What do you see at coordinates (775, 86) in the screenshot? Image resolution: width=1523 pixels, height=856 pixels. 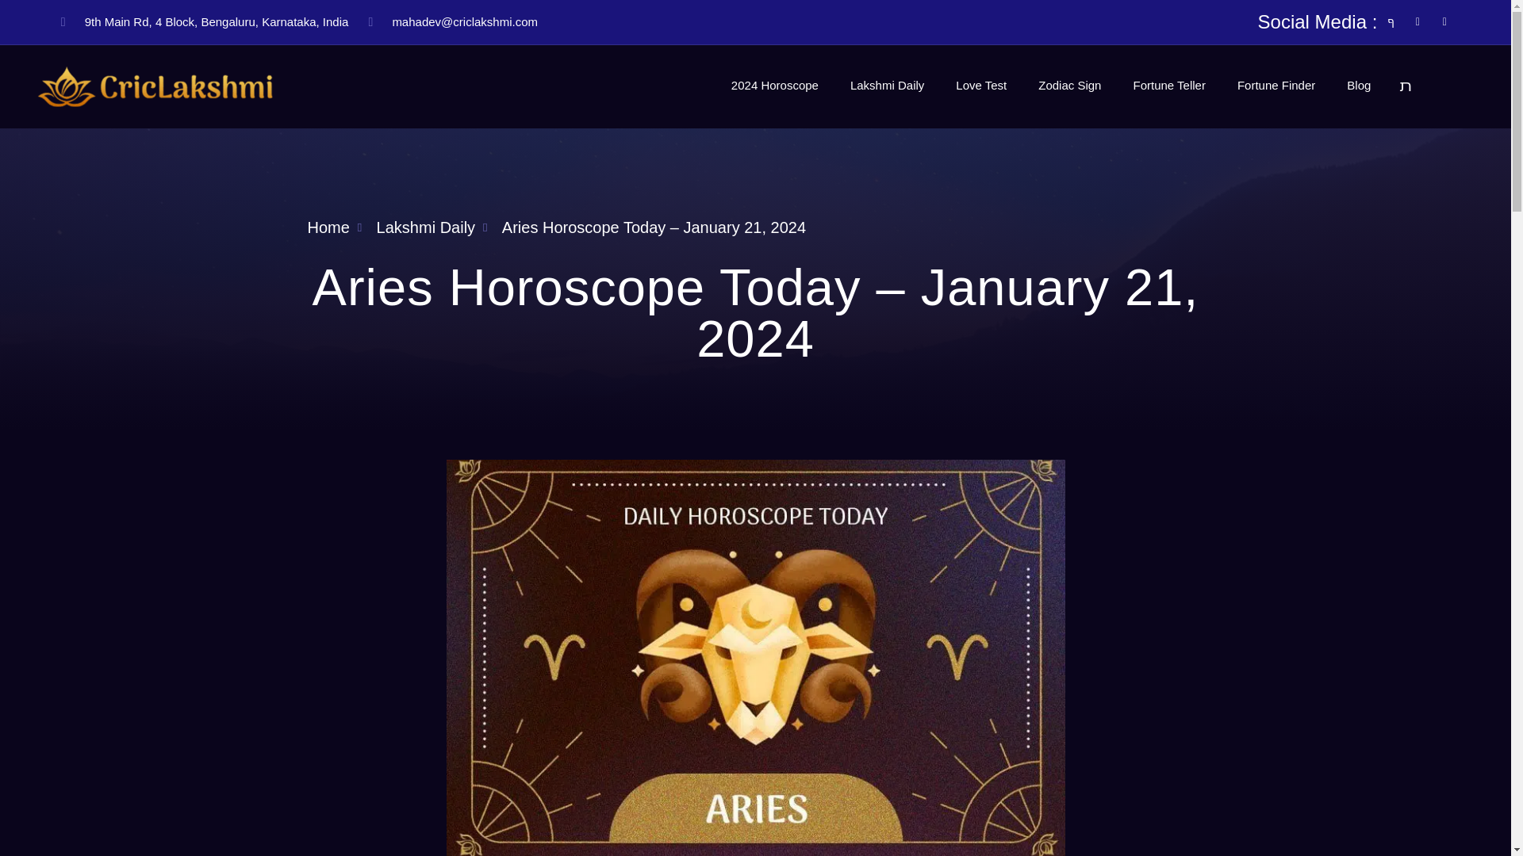 I see `2024 Horoscope` at bounding box center [775, 86].